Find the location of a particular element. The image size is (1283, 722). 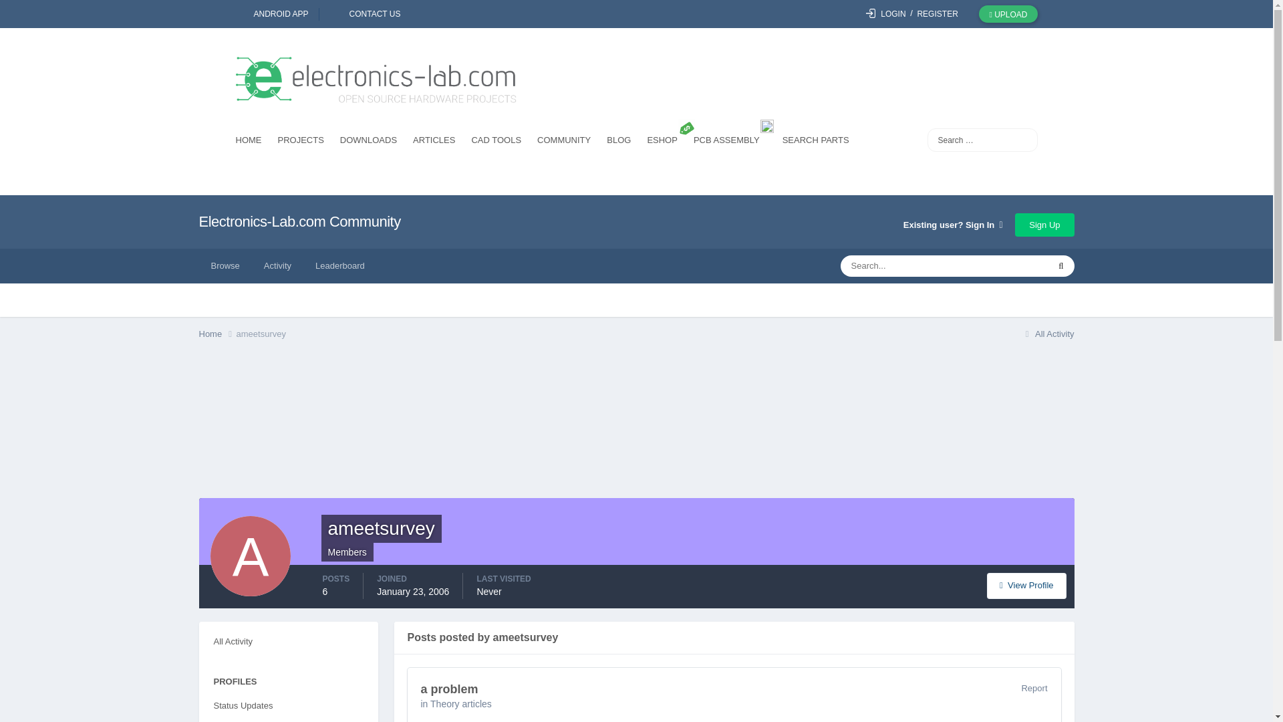

ANDROID APP is located at coordinates (277, 14).